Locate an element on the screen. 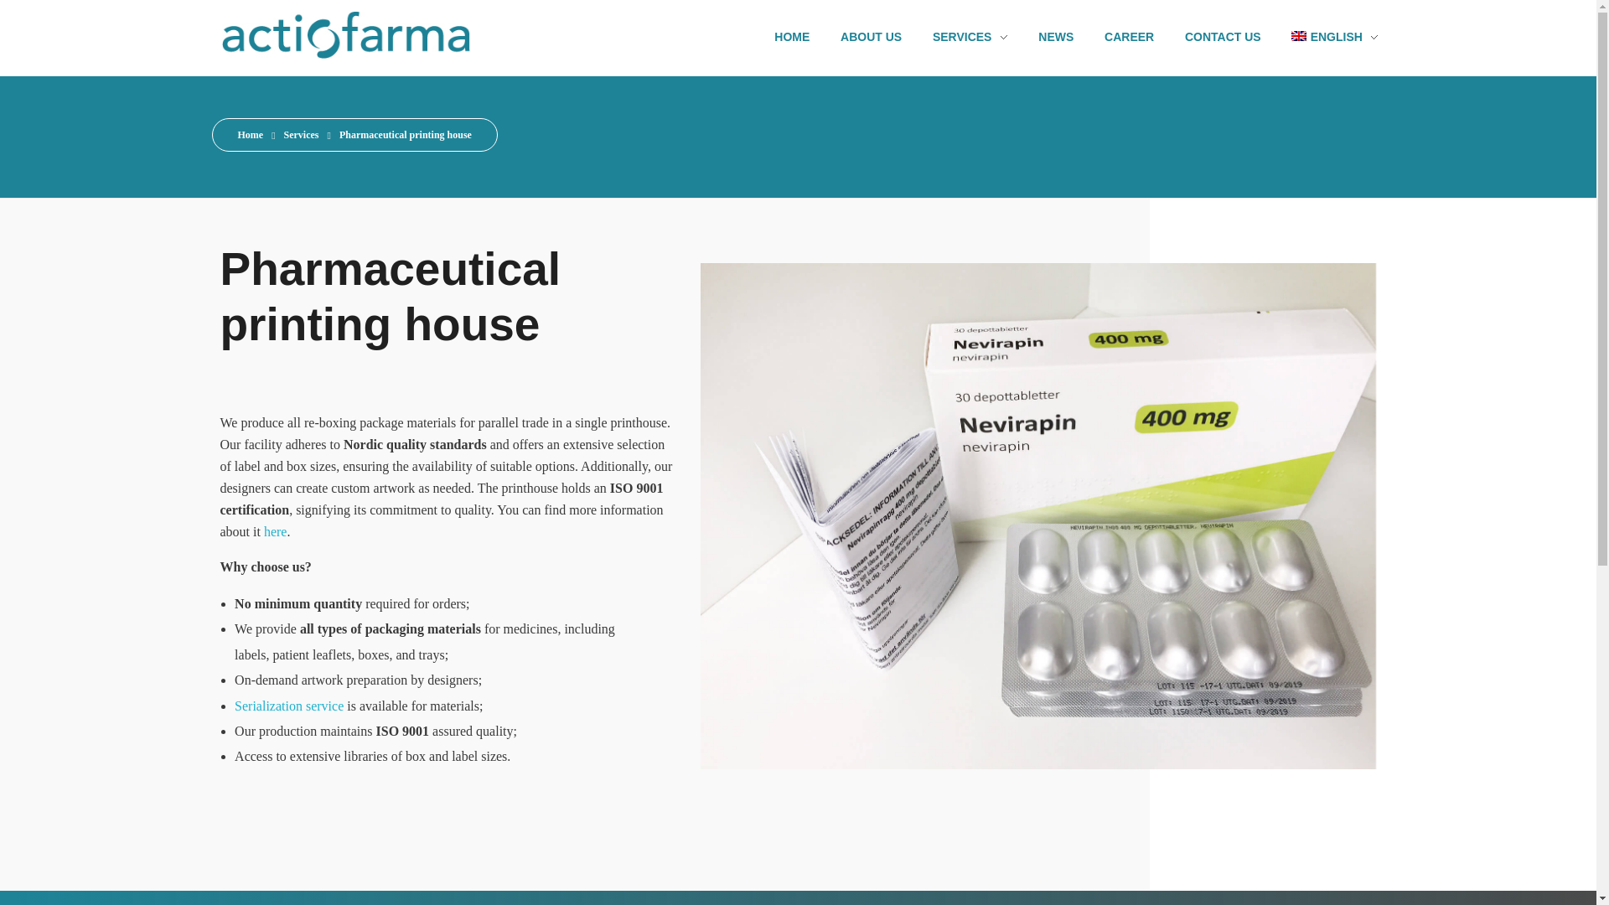 The height and width of the screenshot is (905, 1609). HOME is located at coordinates (799, 37).